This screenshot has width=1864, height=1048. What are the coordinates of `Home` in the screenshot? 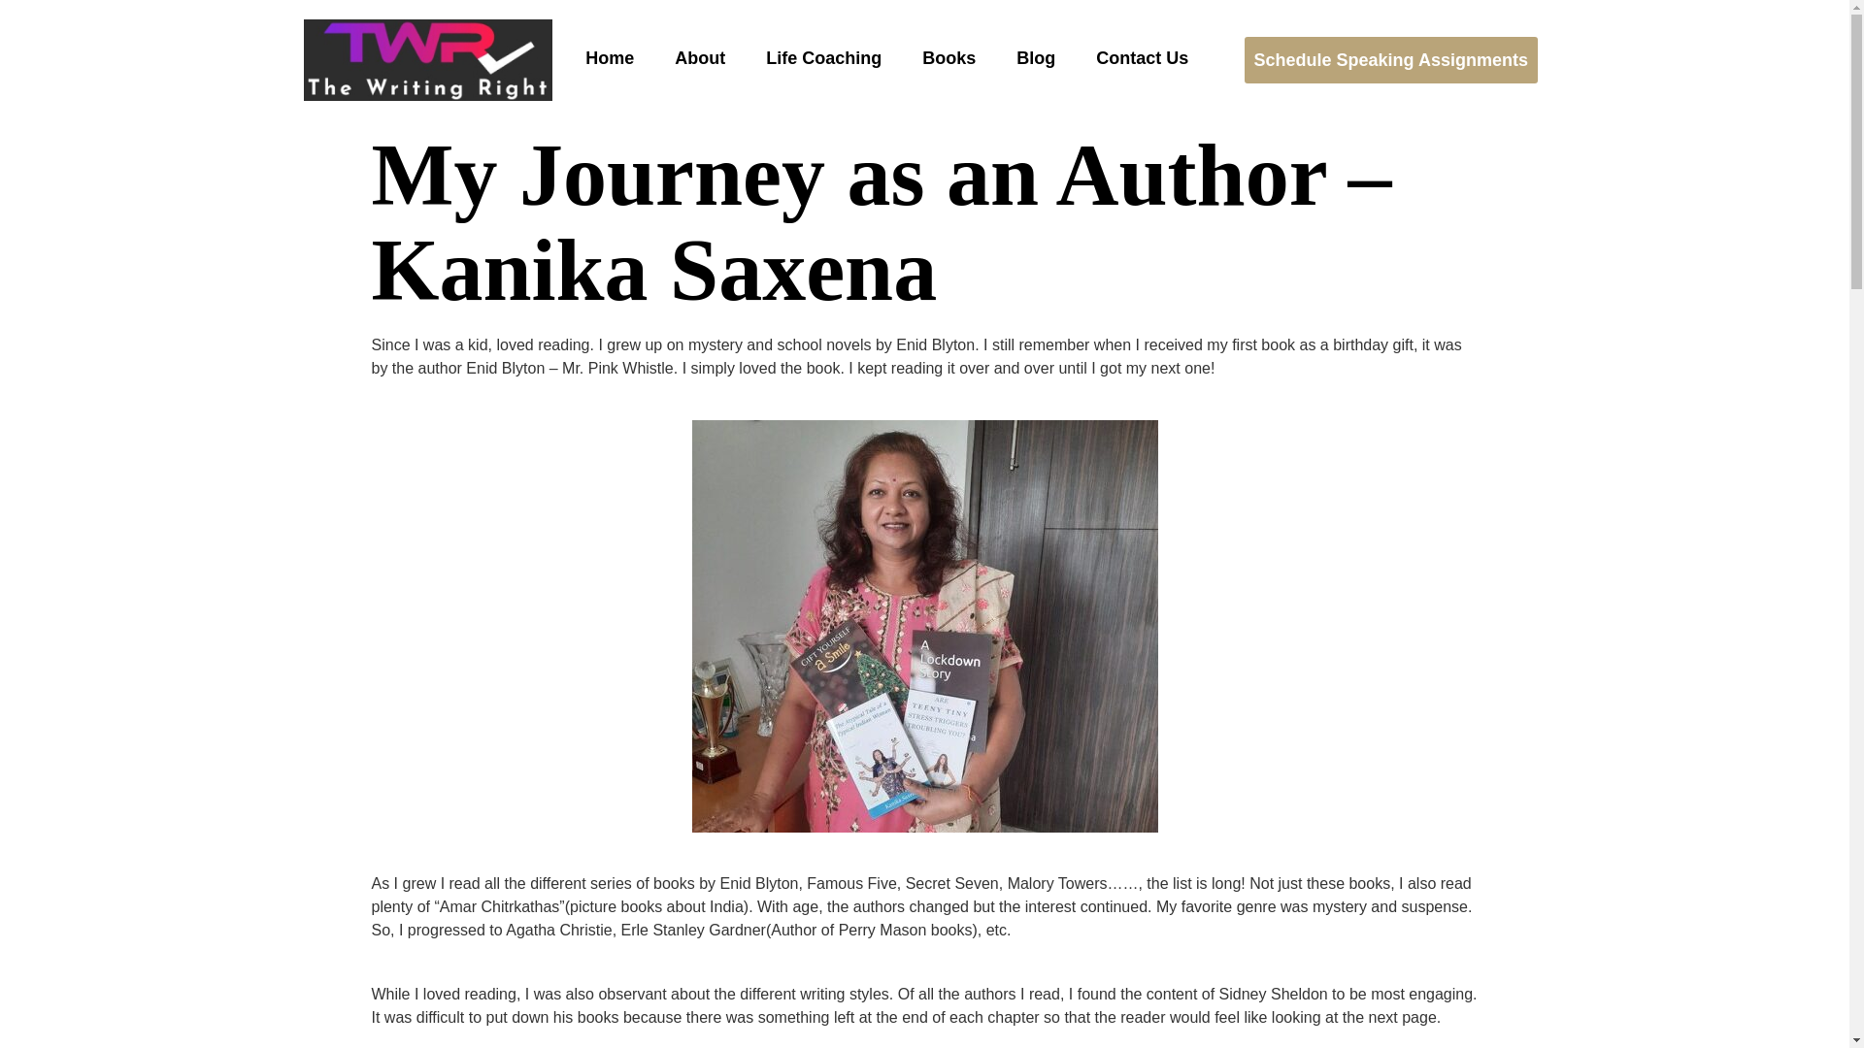 It's located at (600, 58).